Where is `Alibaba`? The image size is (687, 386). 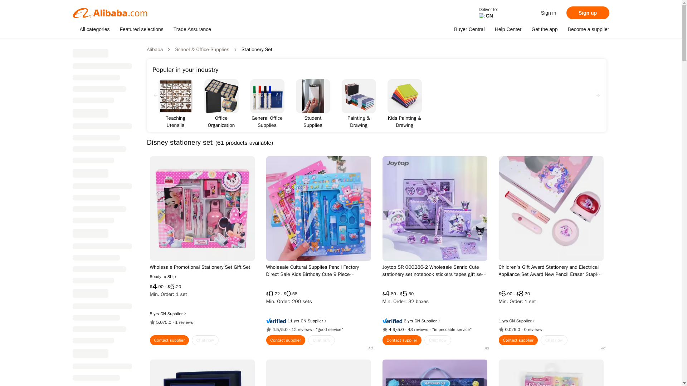
Alibaba is located at coordinates (155, 49).